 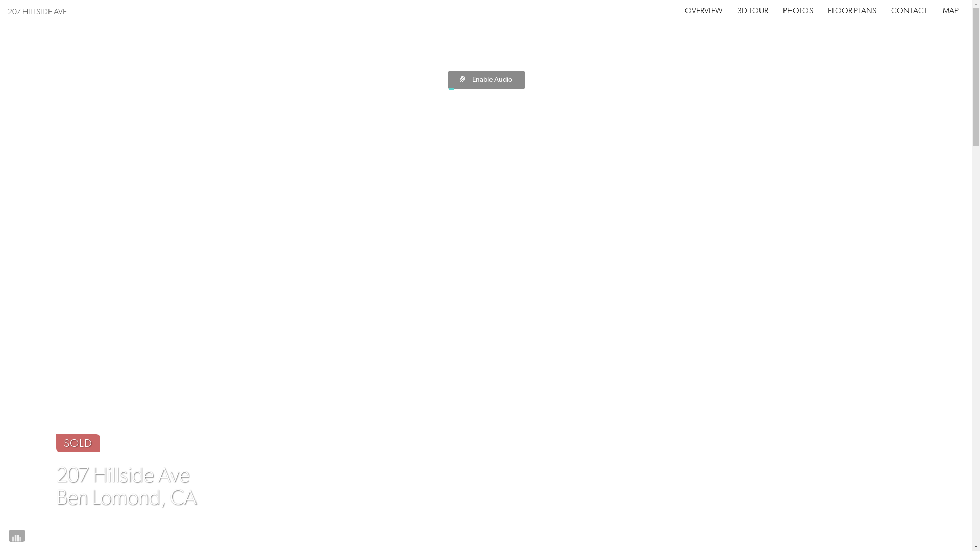 What do you see at coordinates (752, 11) in the screenshot?
I see `3D TOUR` at bounding box center [752, 11].